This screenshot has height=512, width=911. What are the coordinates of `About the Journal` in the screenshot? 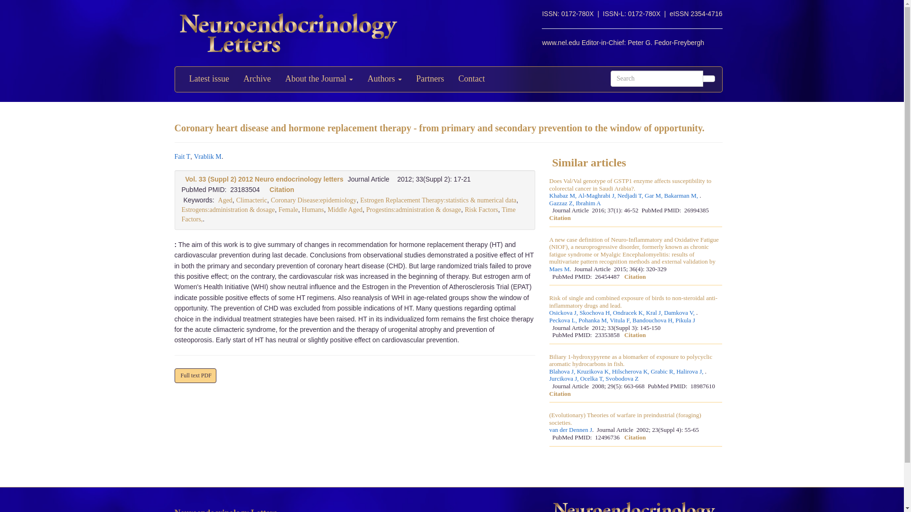 It's located at (319, 80).